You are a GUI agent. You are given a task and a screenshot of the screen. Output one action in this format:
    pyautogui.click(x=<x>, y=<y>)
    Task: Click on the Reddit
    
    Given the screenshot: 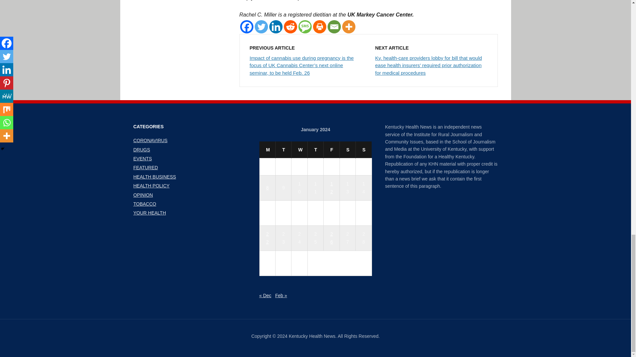 What is the action you would take?
    pyautogui.click(x=290, y=26)
    